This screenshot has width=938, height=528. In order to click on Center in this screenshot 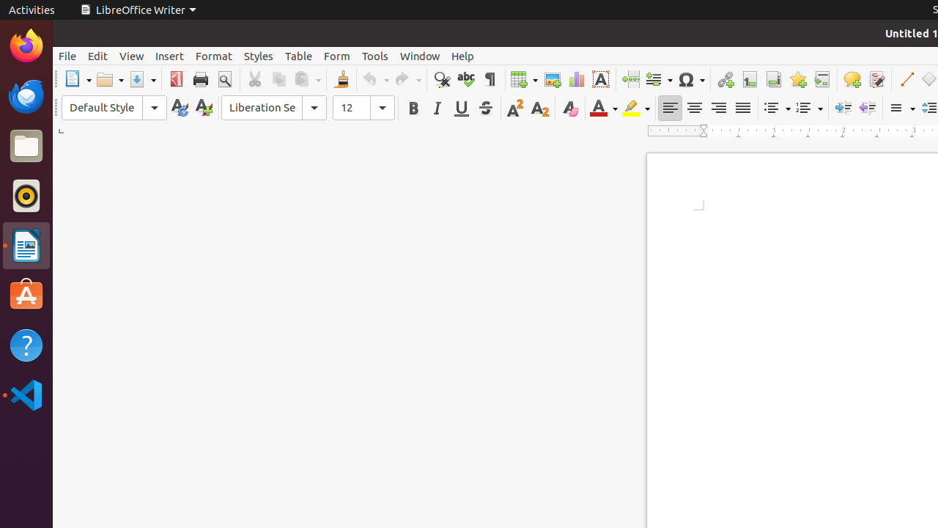, I will do `click(695, 109)`.